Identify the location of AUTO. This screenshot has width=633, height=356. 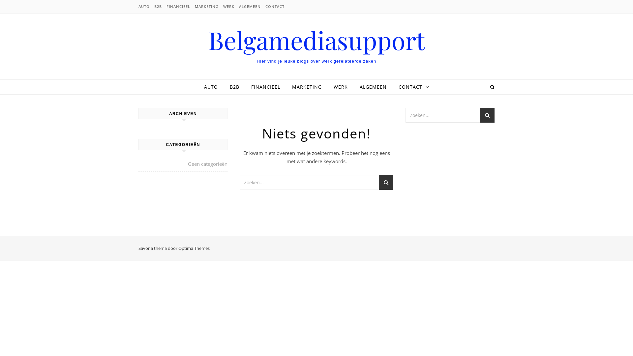
(213, 87).